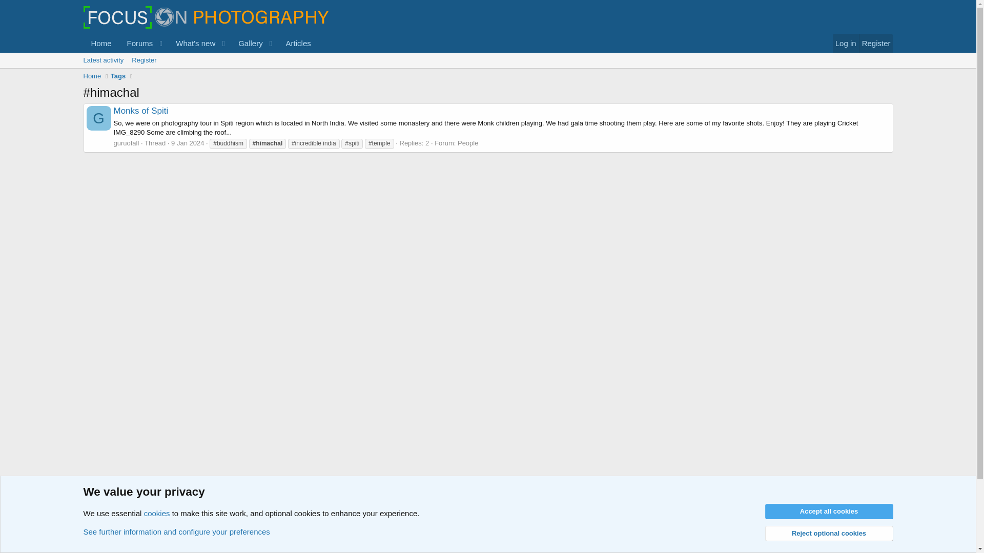  I want to click on Forums, so click(136, 43).